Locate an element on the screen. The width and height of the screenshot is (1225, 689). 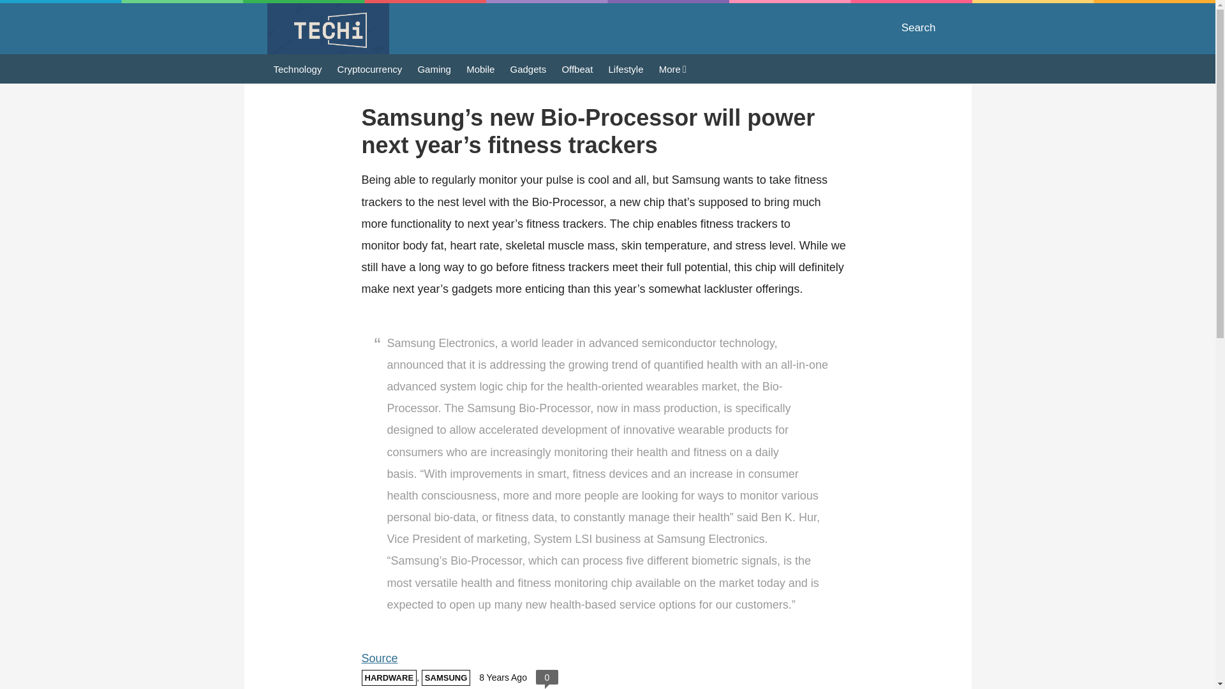
0 is located at coordinates (546, 678).